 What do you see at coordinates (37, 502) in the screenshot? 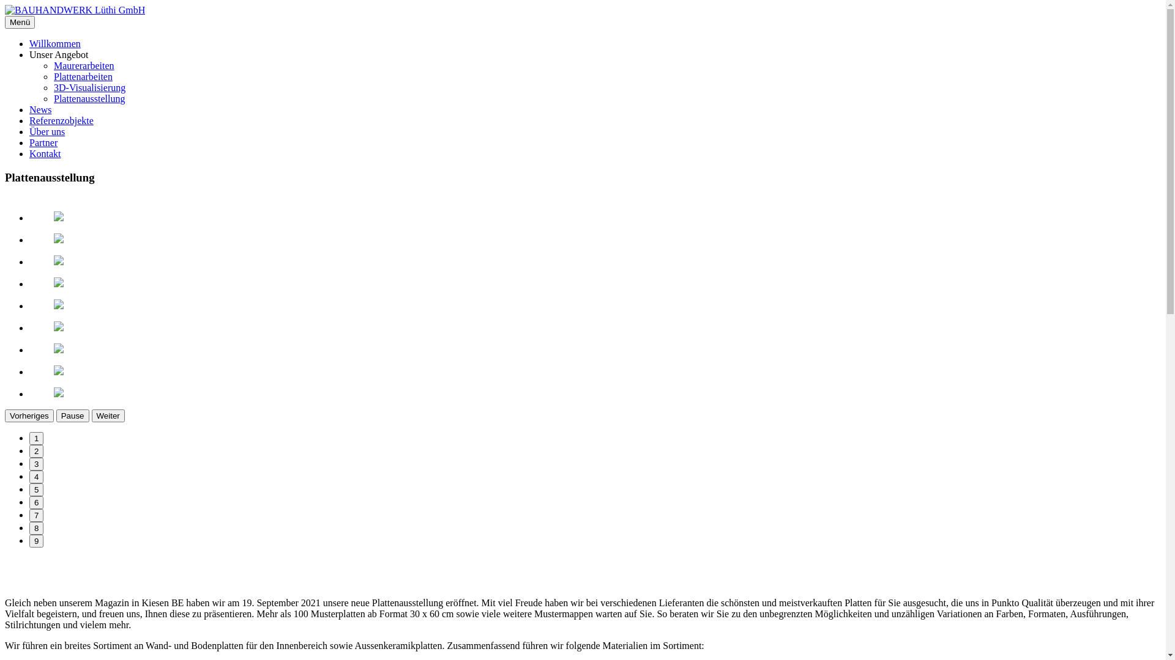
I see `6` at bounding box center [37, 502].